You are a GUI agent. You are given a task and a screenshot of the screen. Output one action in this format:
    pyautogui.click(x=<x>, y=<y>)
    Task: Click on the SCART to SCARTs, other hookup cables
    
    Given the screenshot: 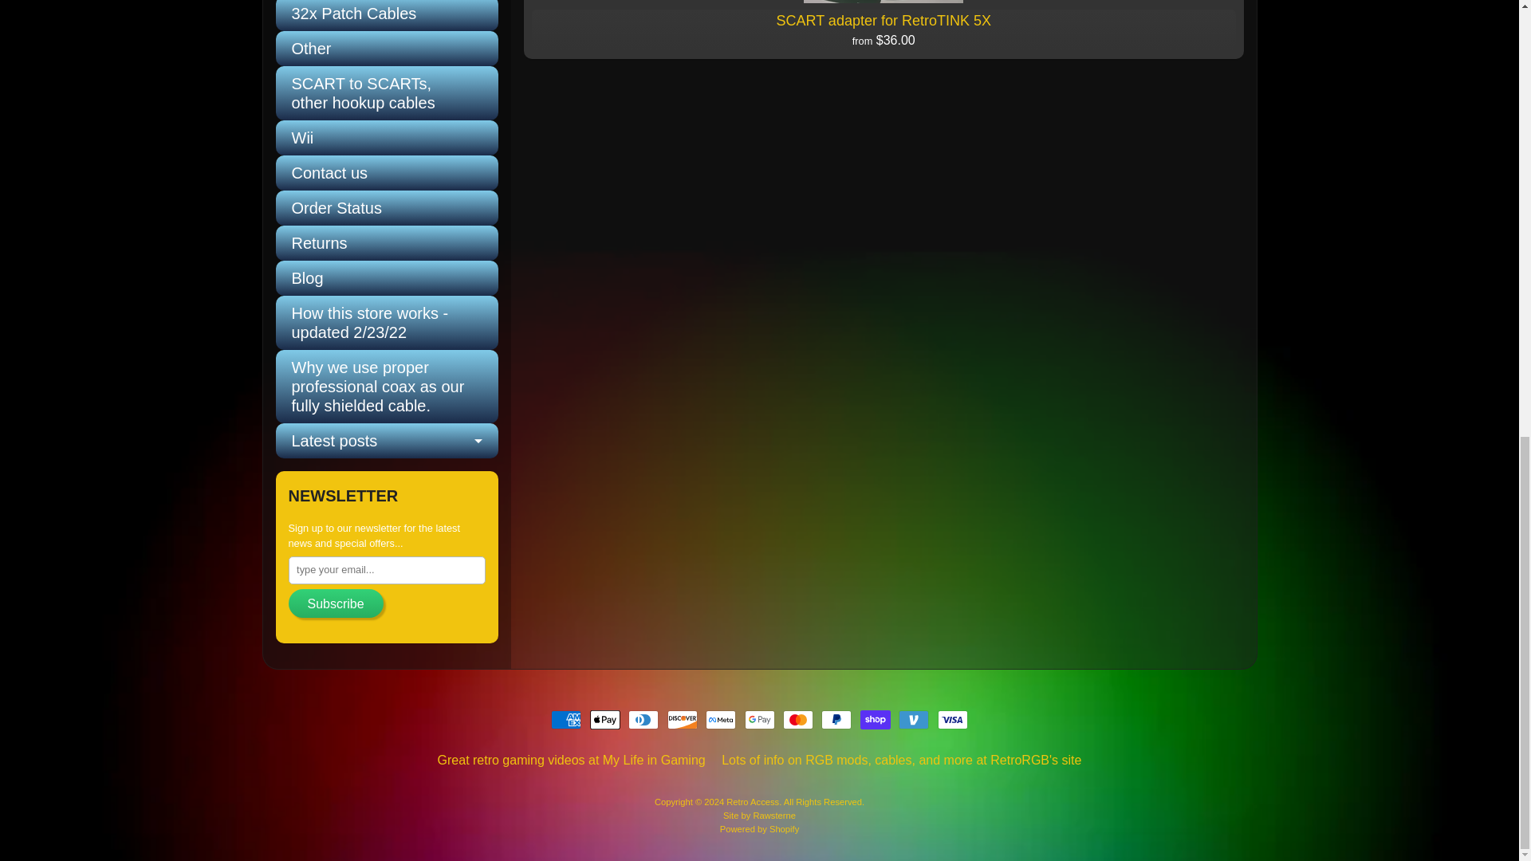 What is the action you would take?
    pyautogui.click(x=387, y=93)
    